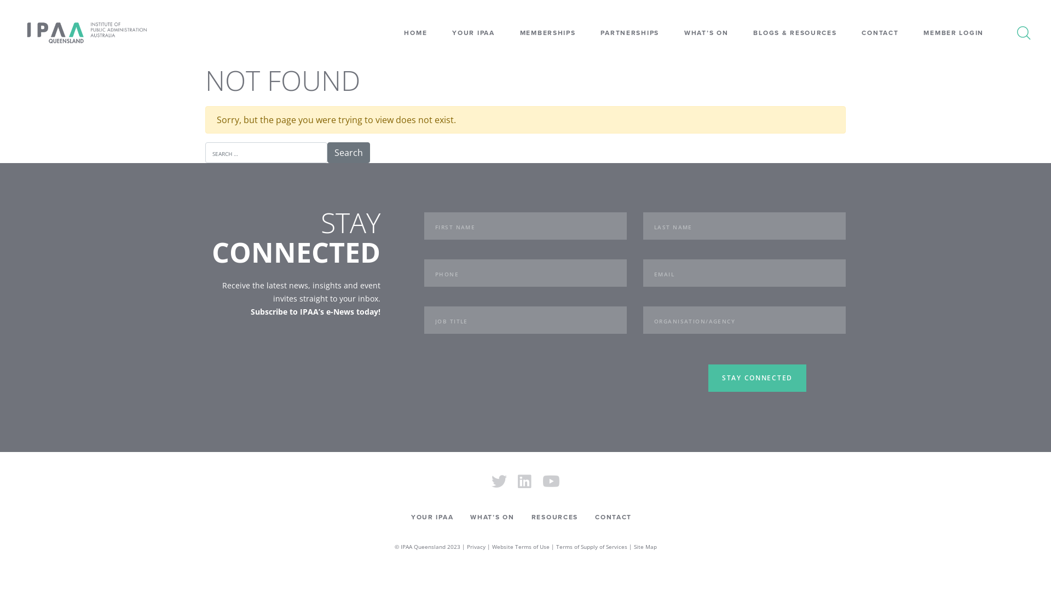 This screenshot has width=1051, height=591. What do you see at coordinates (630, 33) in the screenshot?
I see `PARTNERSHIPS` at bounding box center [630, 33].